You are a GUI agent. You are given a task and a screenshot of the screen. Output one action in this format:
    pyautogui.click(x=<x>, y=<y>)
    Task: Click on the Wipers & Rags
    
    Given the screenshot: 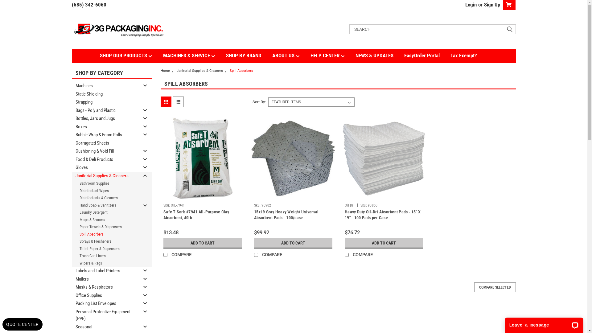 What is the action you would take?
    pyautogui.click(x=105, y=263)
    